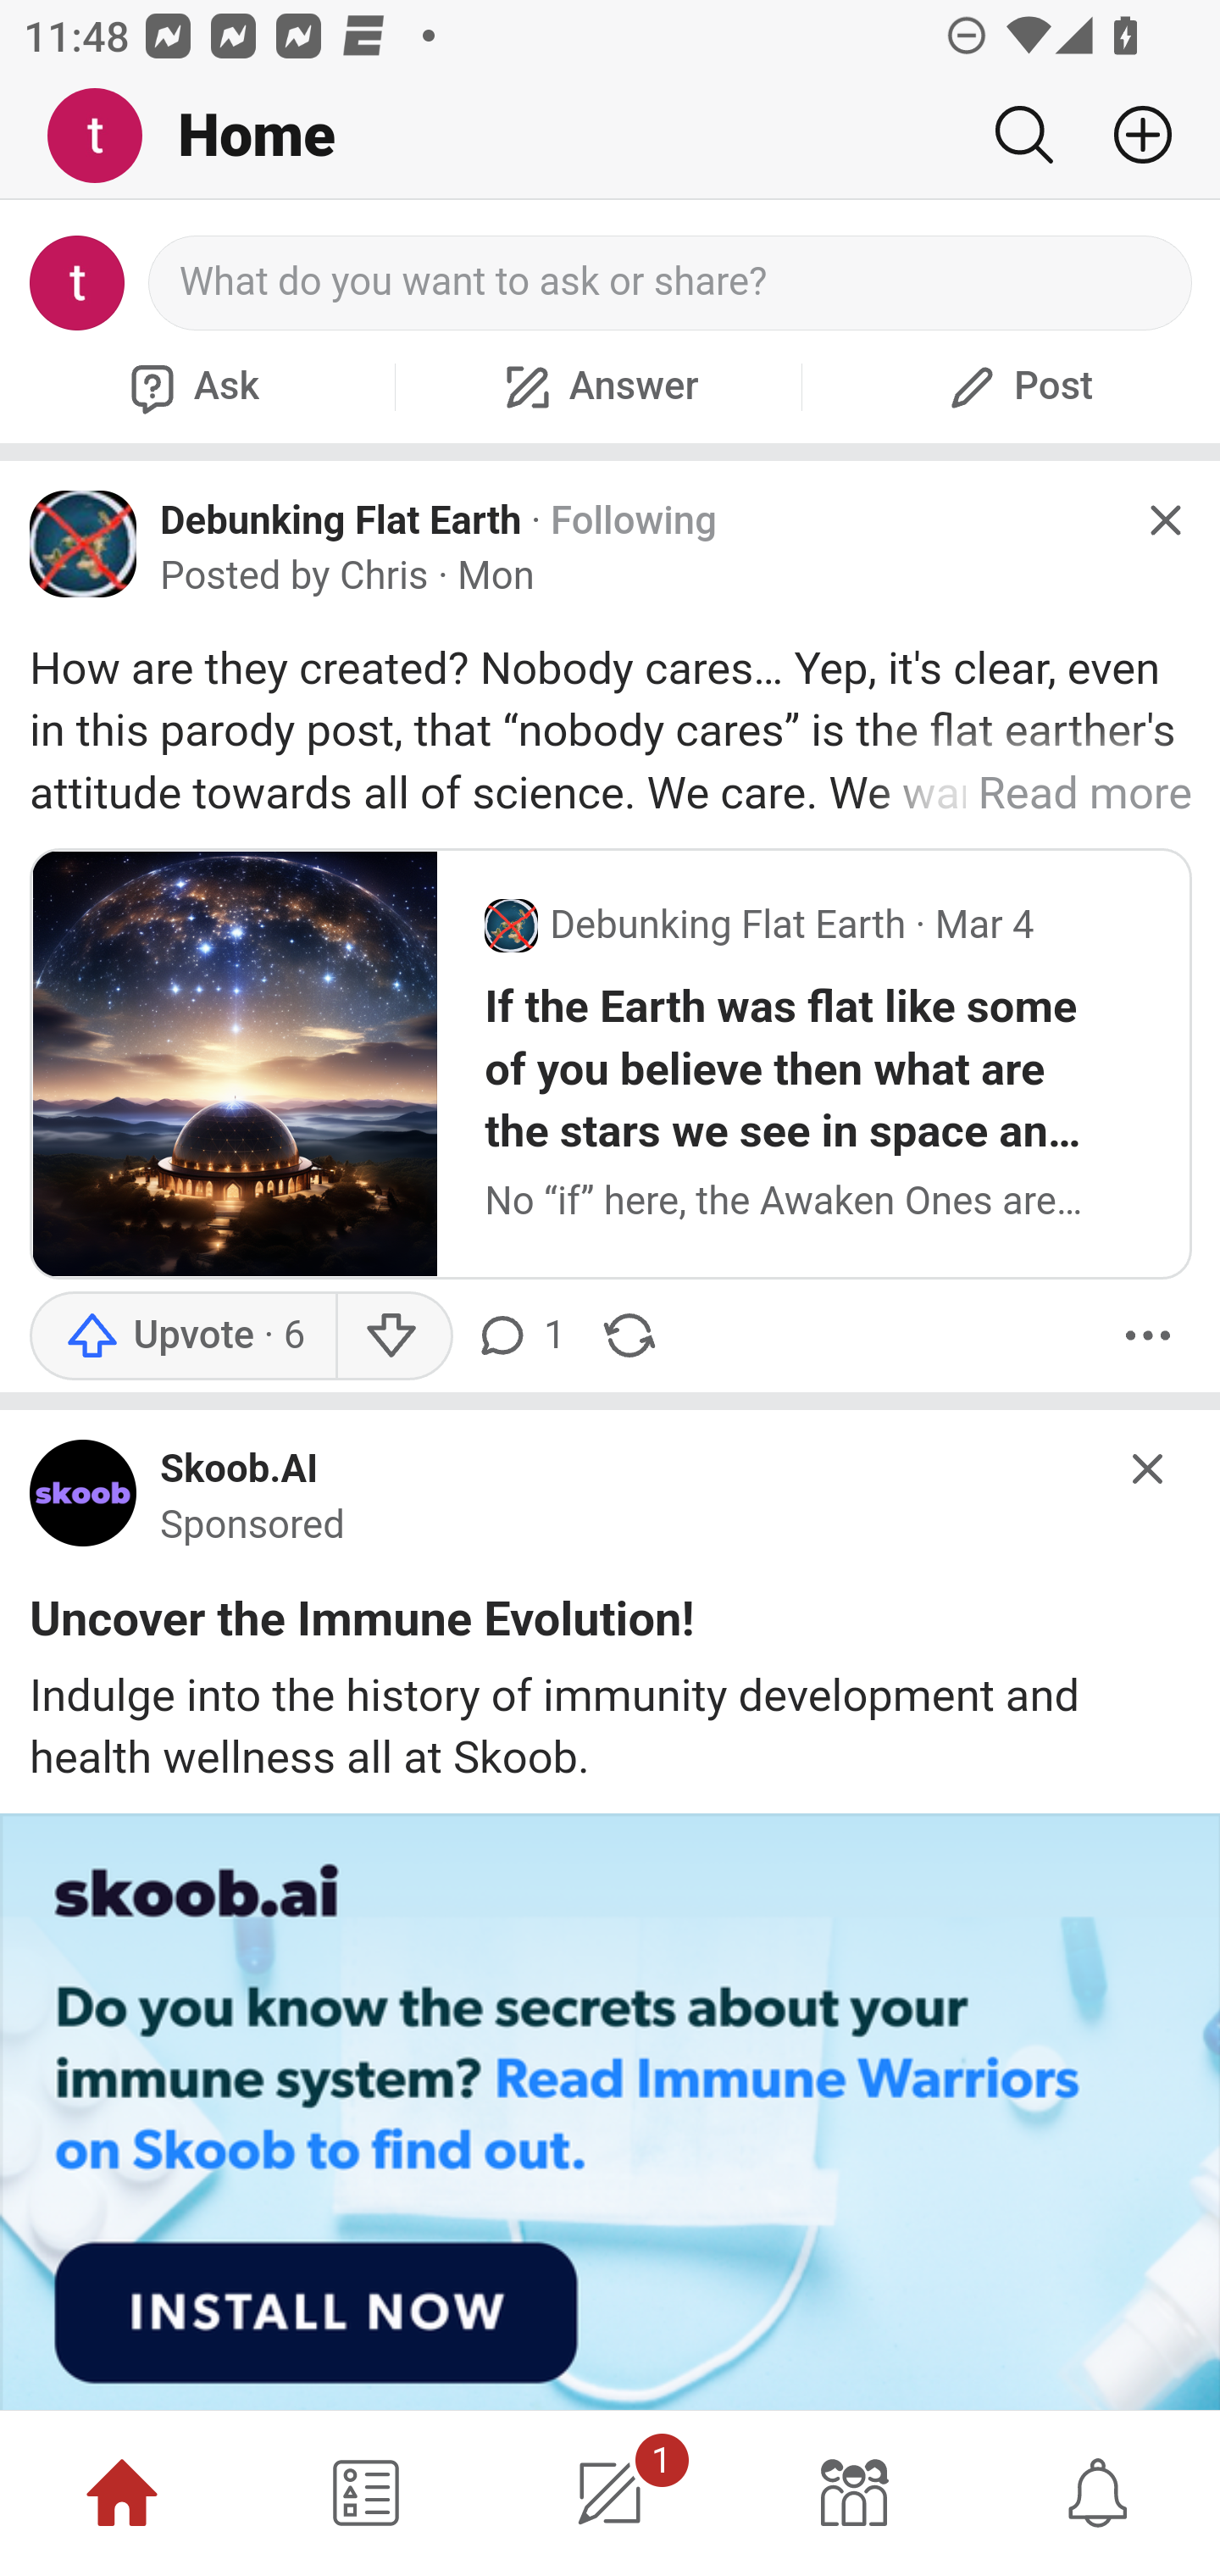 The image size is (1220, 2576). What do you see at coordinates (84, 1500) in the screenshot?
I see `main-qimg-1ebea3e07fd93bdc180c2ff967774d01` at bounding box center [84, 1500].